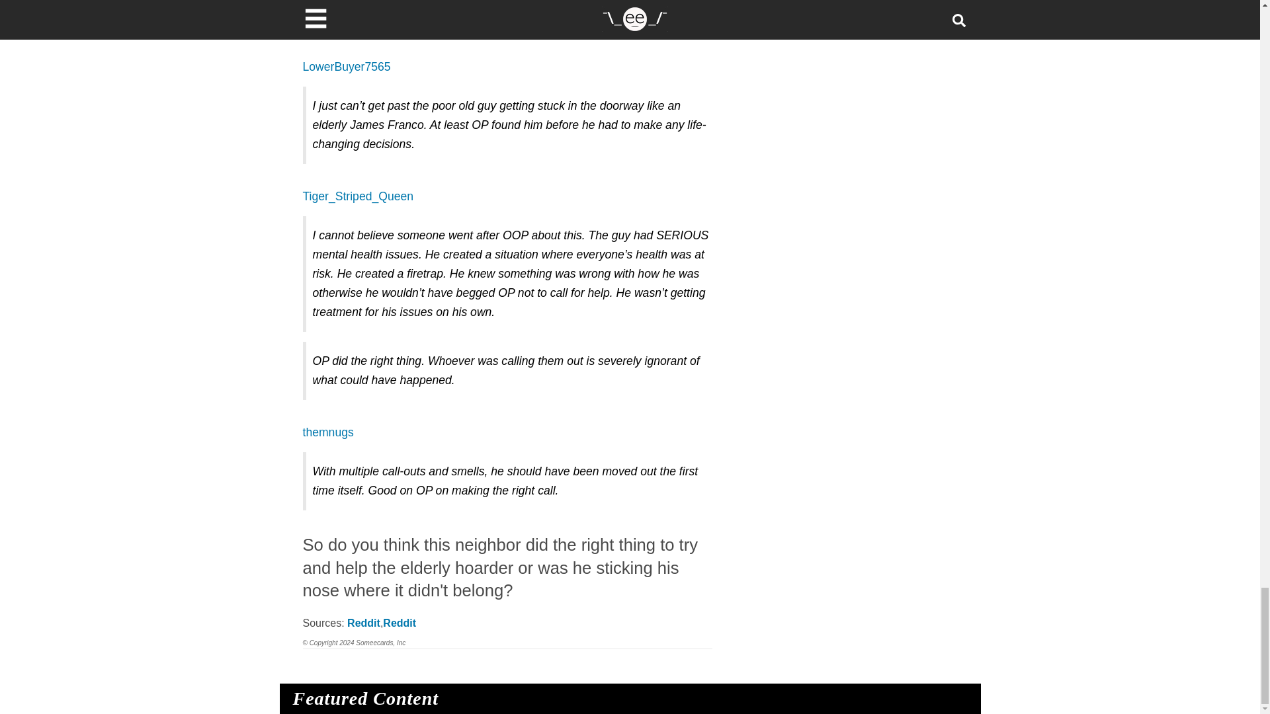 The height and width of the screenshot is (714, 1270). Describe the element at coordinates (400, 623) in the screenshot. I see `Reddit` at that location.